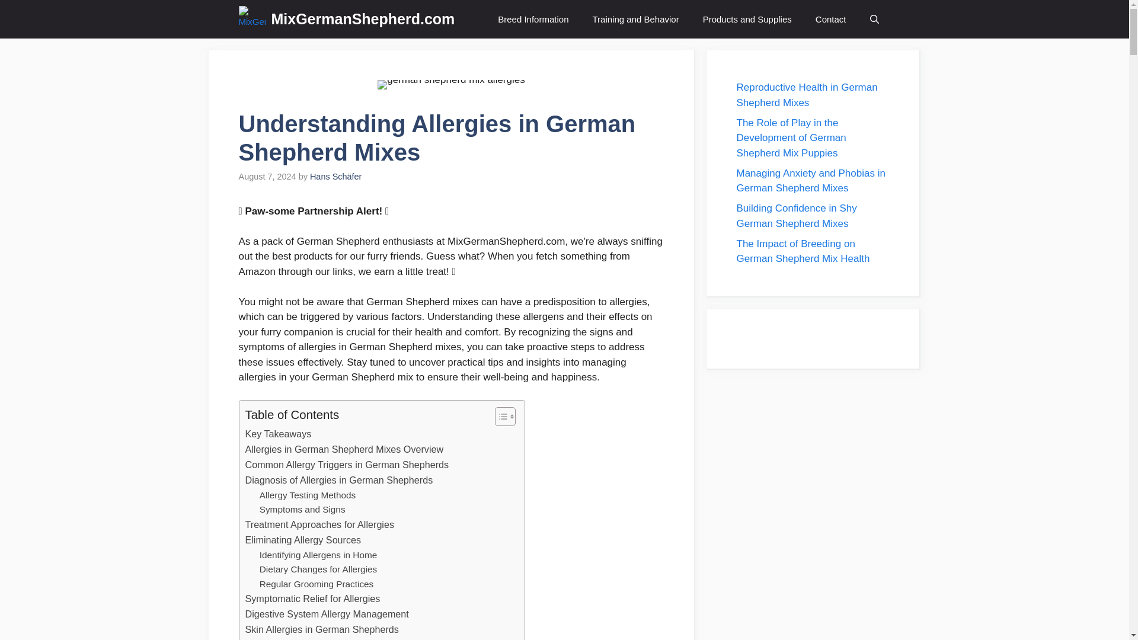  I want to click on Key Takeaways, so click(279, 434).